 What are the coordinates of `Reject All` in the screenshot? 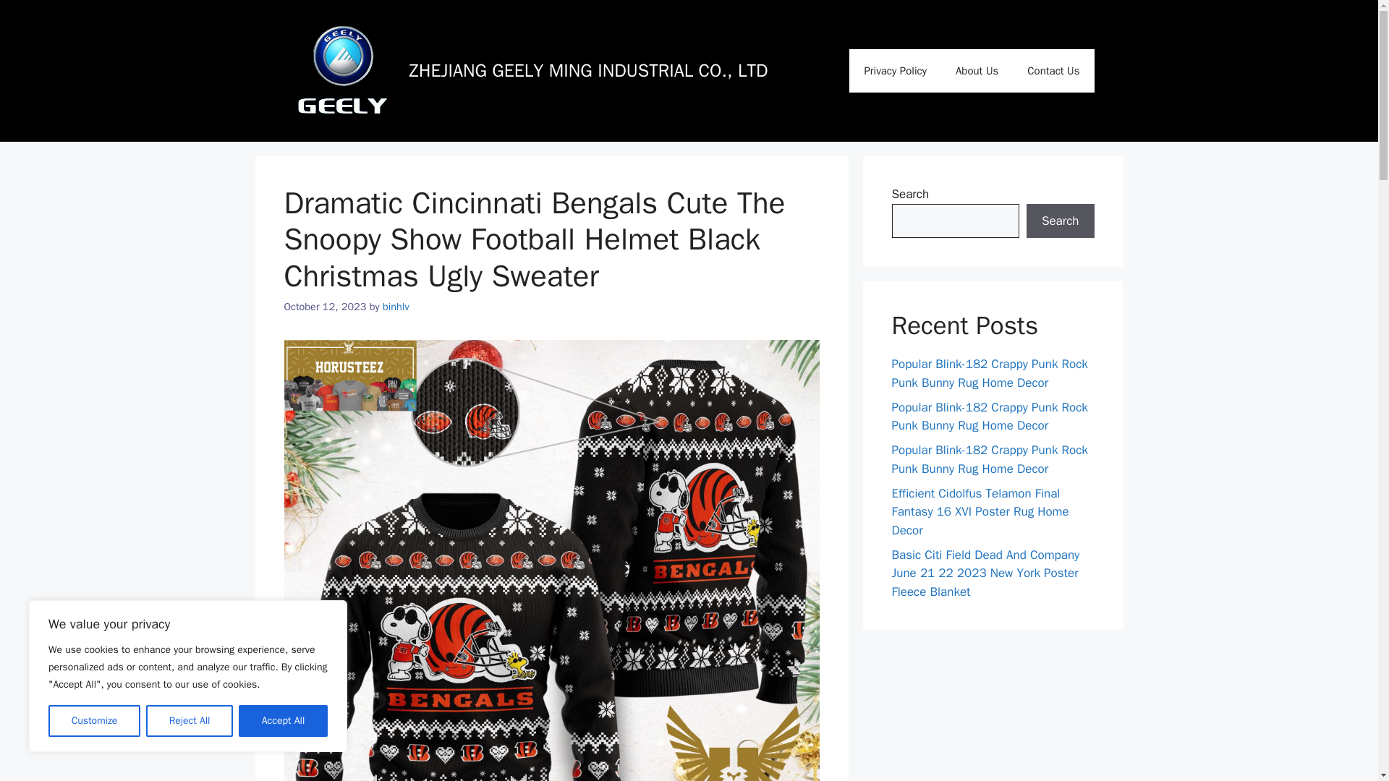 It's located at (190, 721).